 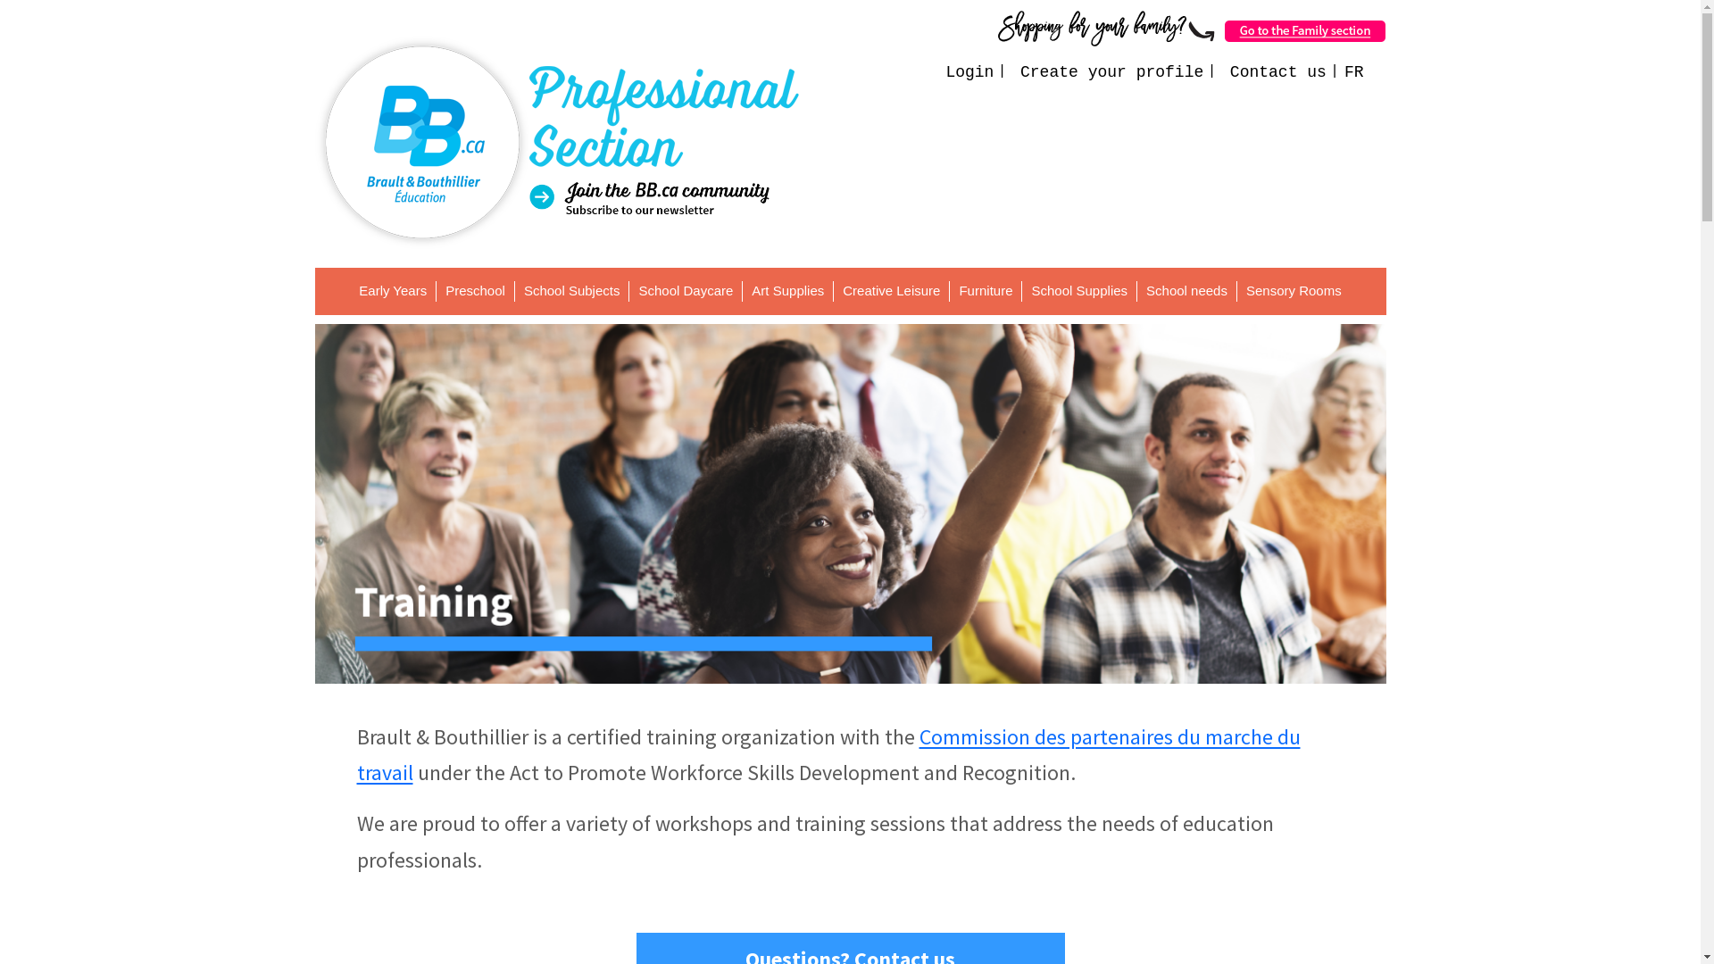 I want to click on Create your profile, so click(x=1103, y=72).